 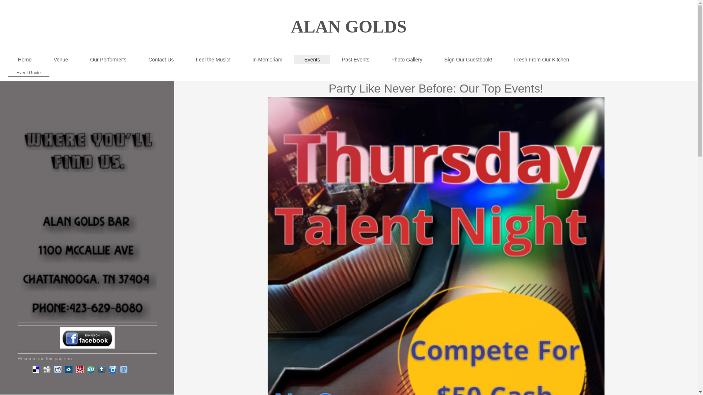 What do you see at coordinates (29, 72) in the screenshot?
I see `Event Guide` at bounding box center [29, 72].